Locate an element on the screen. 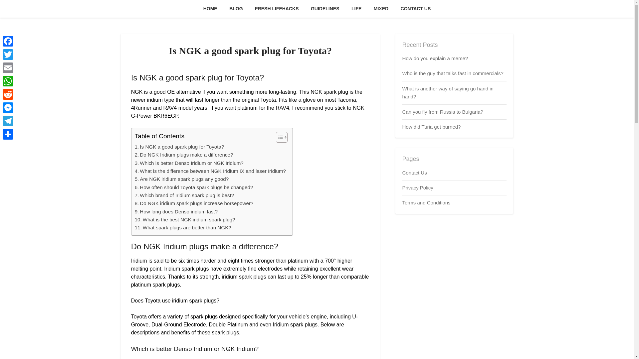 Image resolution: width=639 pixels, height=359 pixels. Terms and Conditions is located at coordinates (426, 202).